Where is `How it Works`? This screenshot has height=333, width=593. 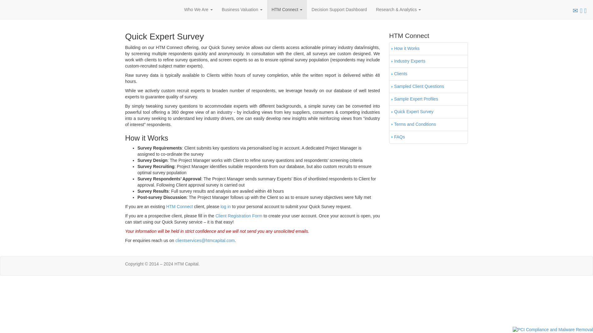 How it Works is located at coordinates (406, 48).